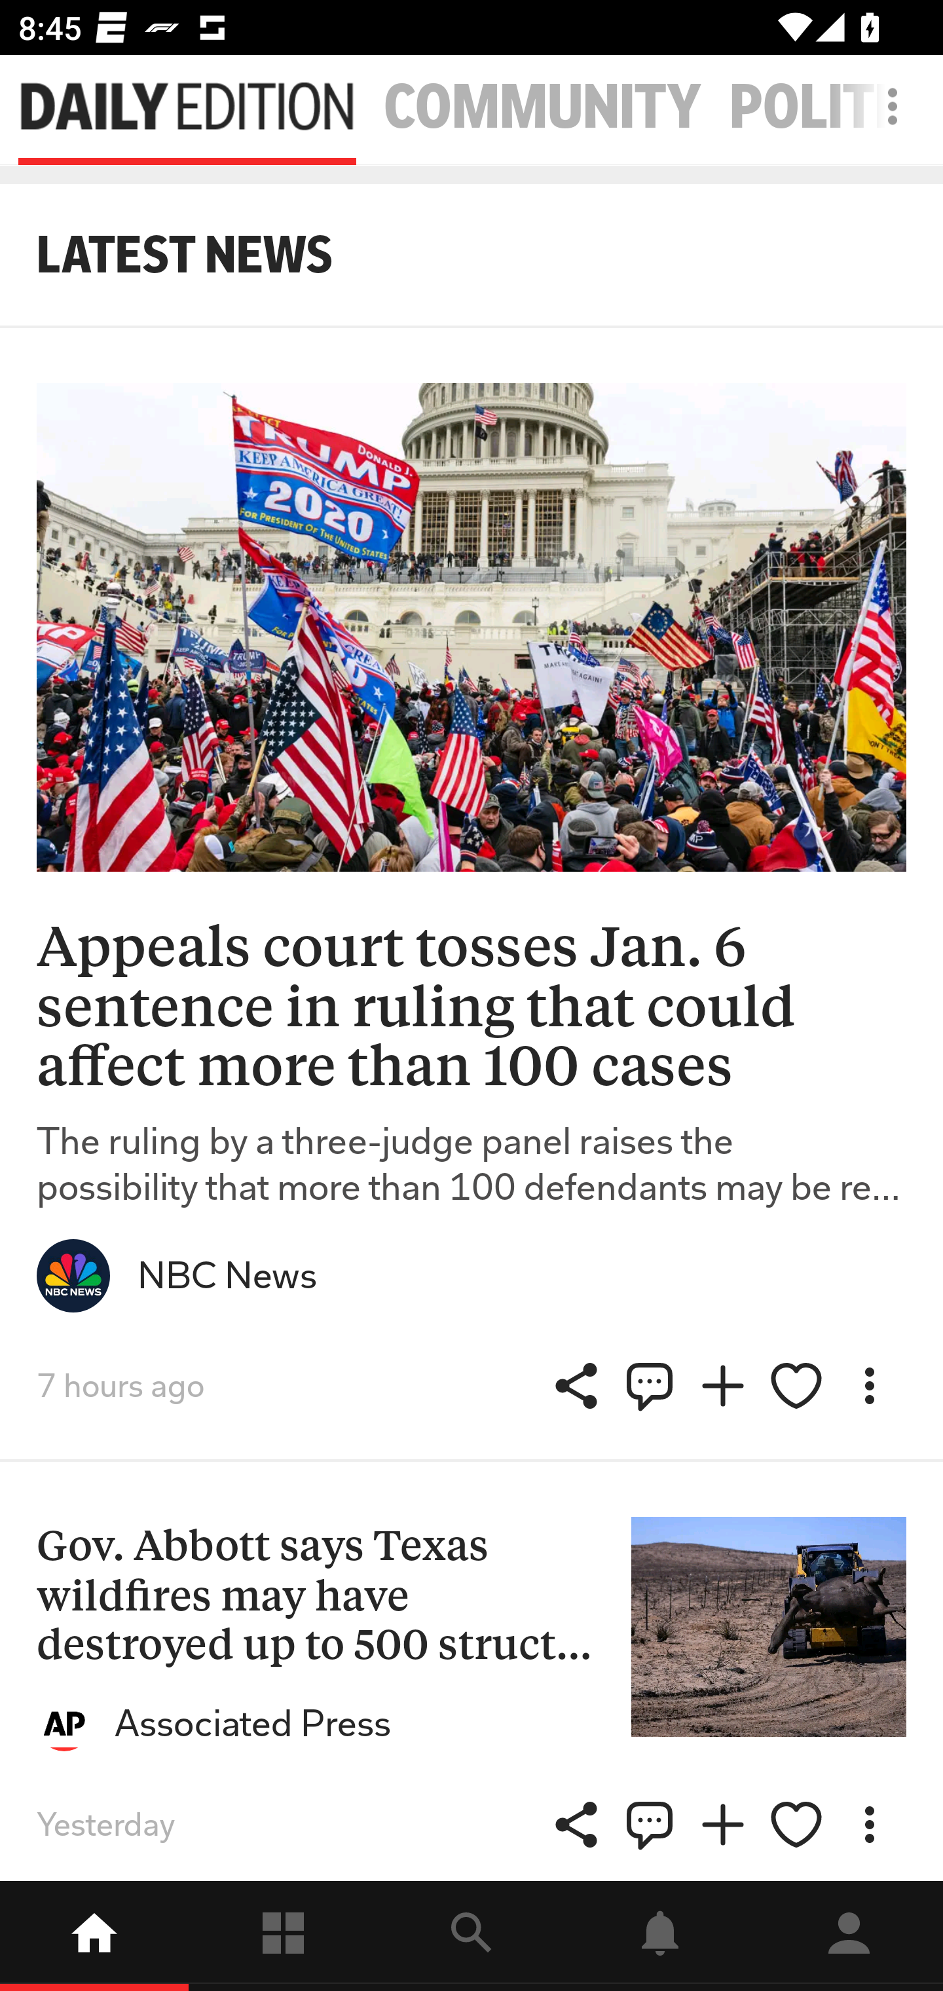 This screenshot has height=1991, width=943. I want to click on COMMUNITY, so click(542, 107).